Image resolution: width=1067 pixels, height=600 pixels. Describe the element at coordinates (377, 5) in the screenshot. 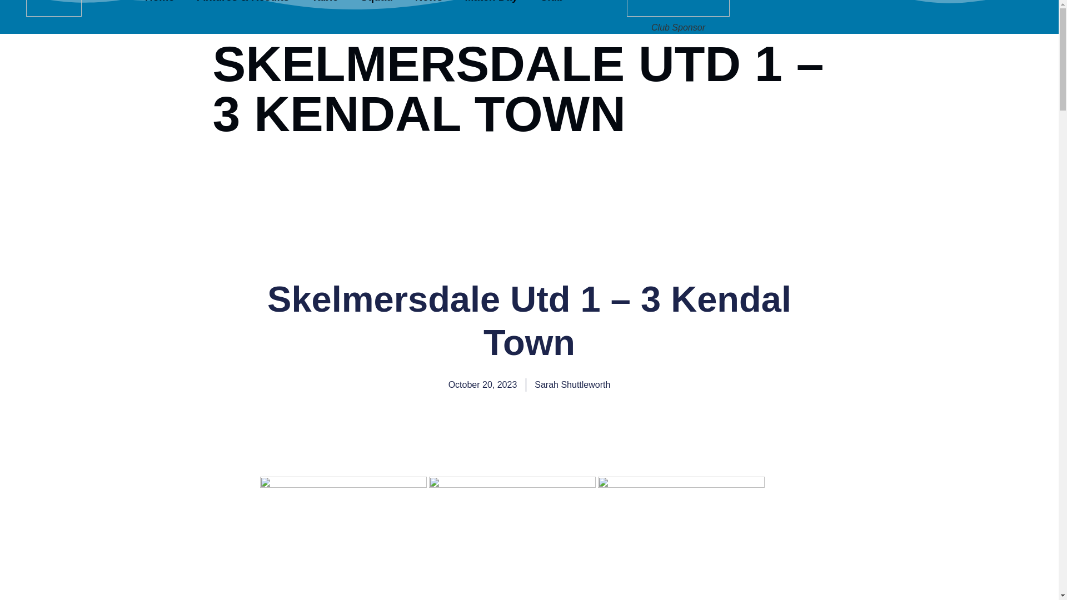

I see `Squad` at that location.